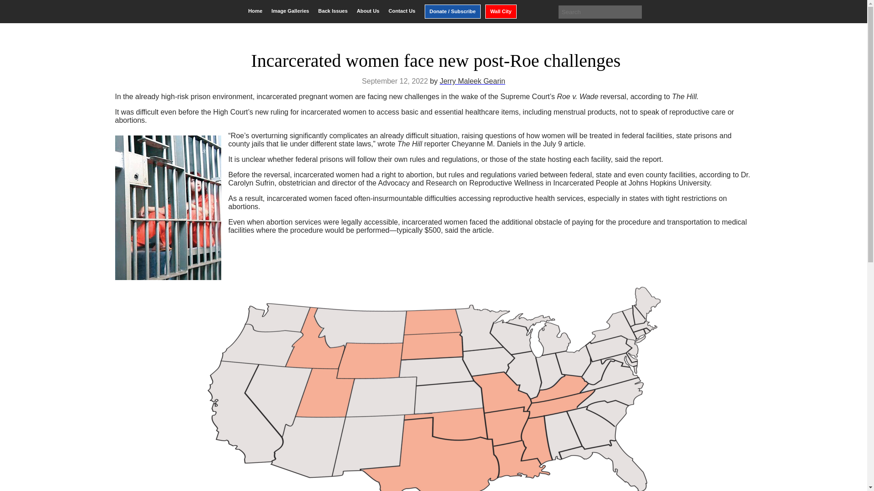 The image size is (874, 491). Describe the element at coordinates (333, 11) in the screenshot. I see `Back Issues` at that location.